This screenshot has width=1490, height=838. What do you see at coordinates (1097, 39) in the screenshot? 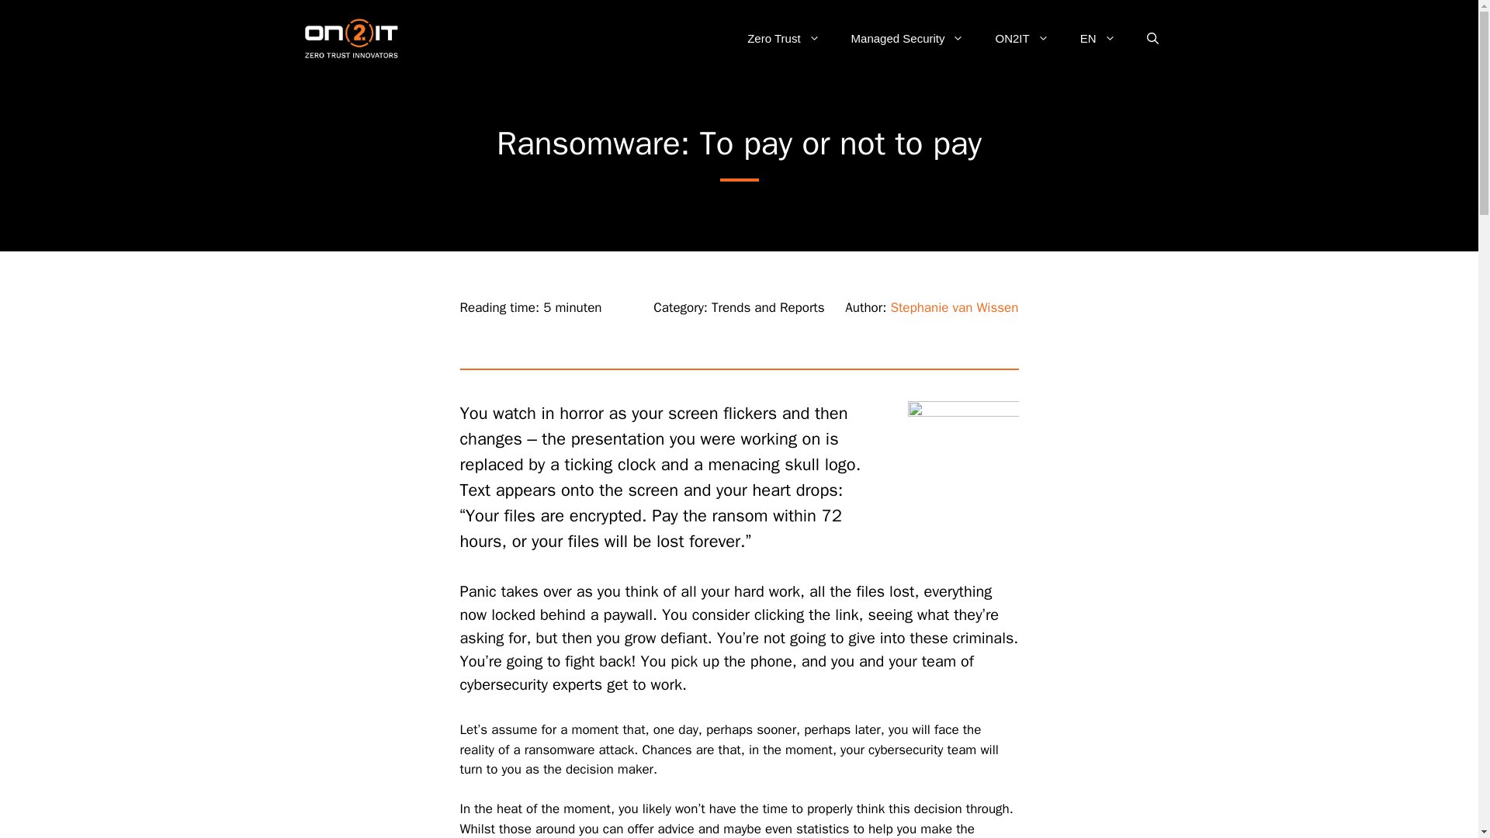
I see `EN` at bounding box center [1097, 39].